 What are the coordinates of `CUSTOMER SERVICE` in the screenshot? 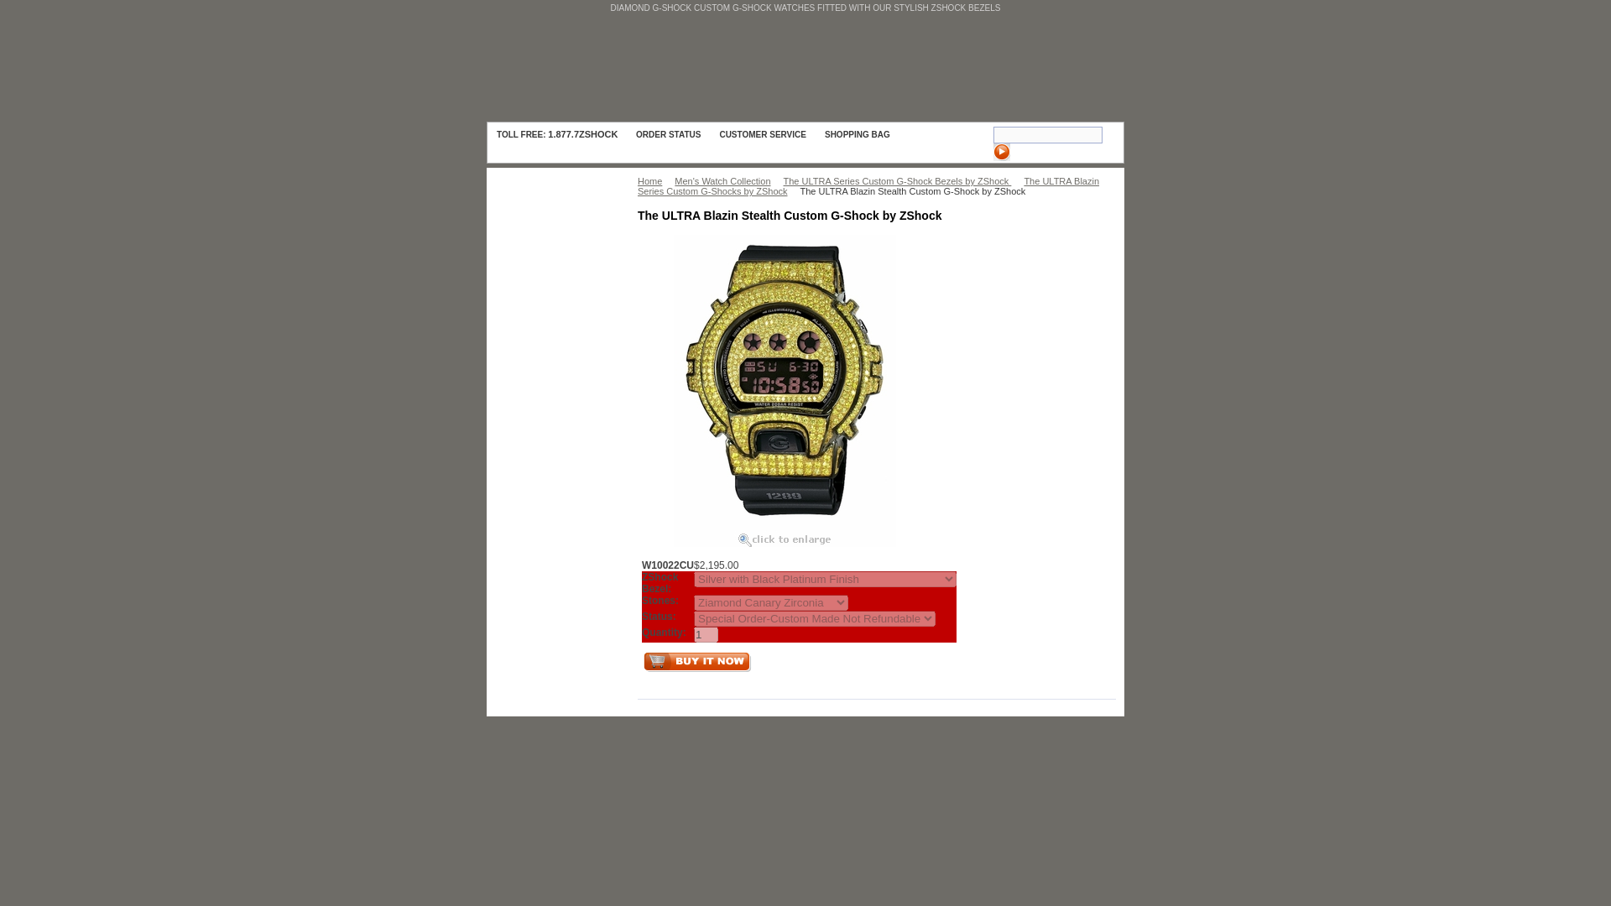 It's located at (762, 134).